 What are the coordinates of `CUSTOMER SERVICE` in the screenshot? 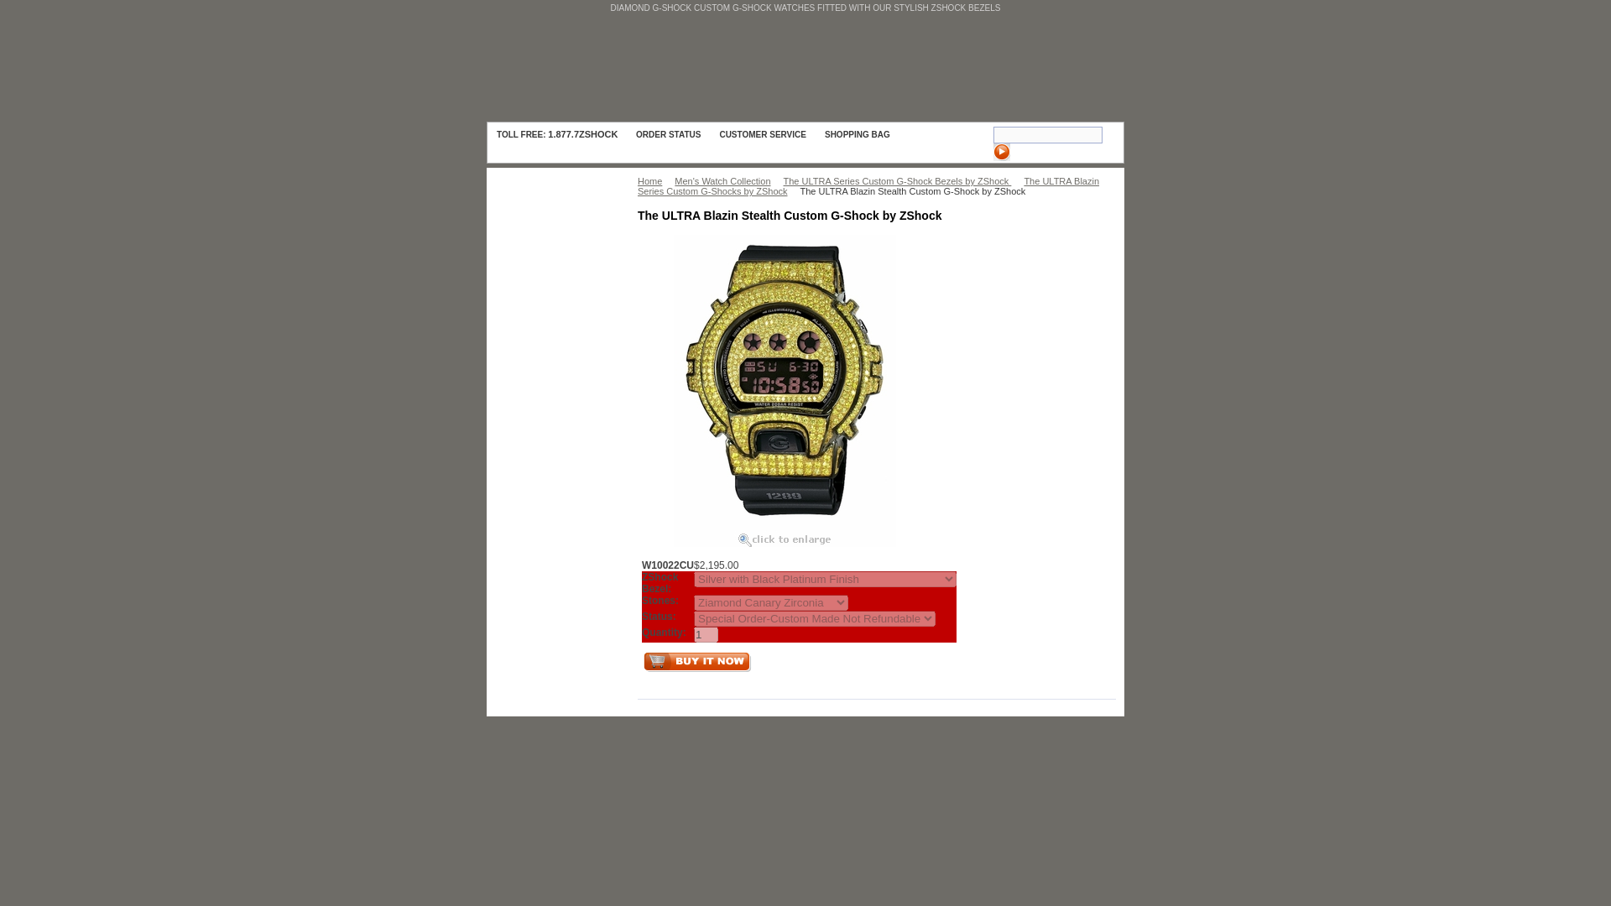 It's located at (762, 134).